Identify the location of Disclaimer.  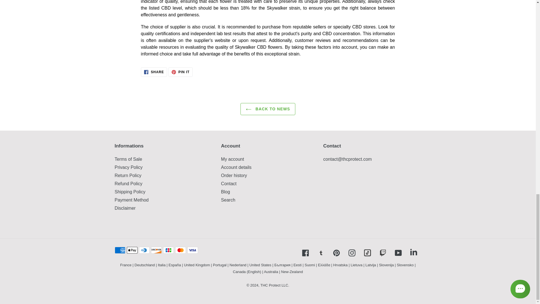
(125, 208).